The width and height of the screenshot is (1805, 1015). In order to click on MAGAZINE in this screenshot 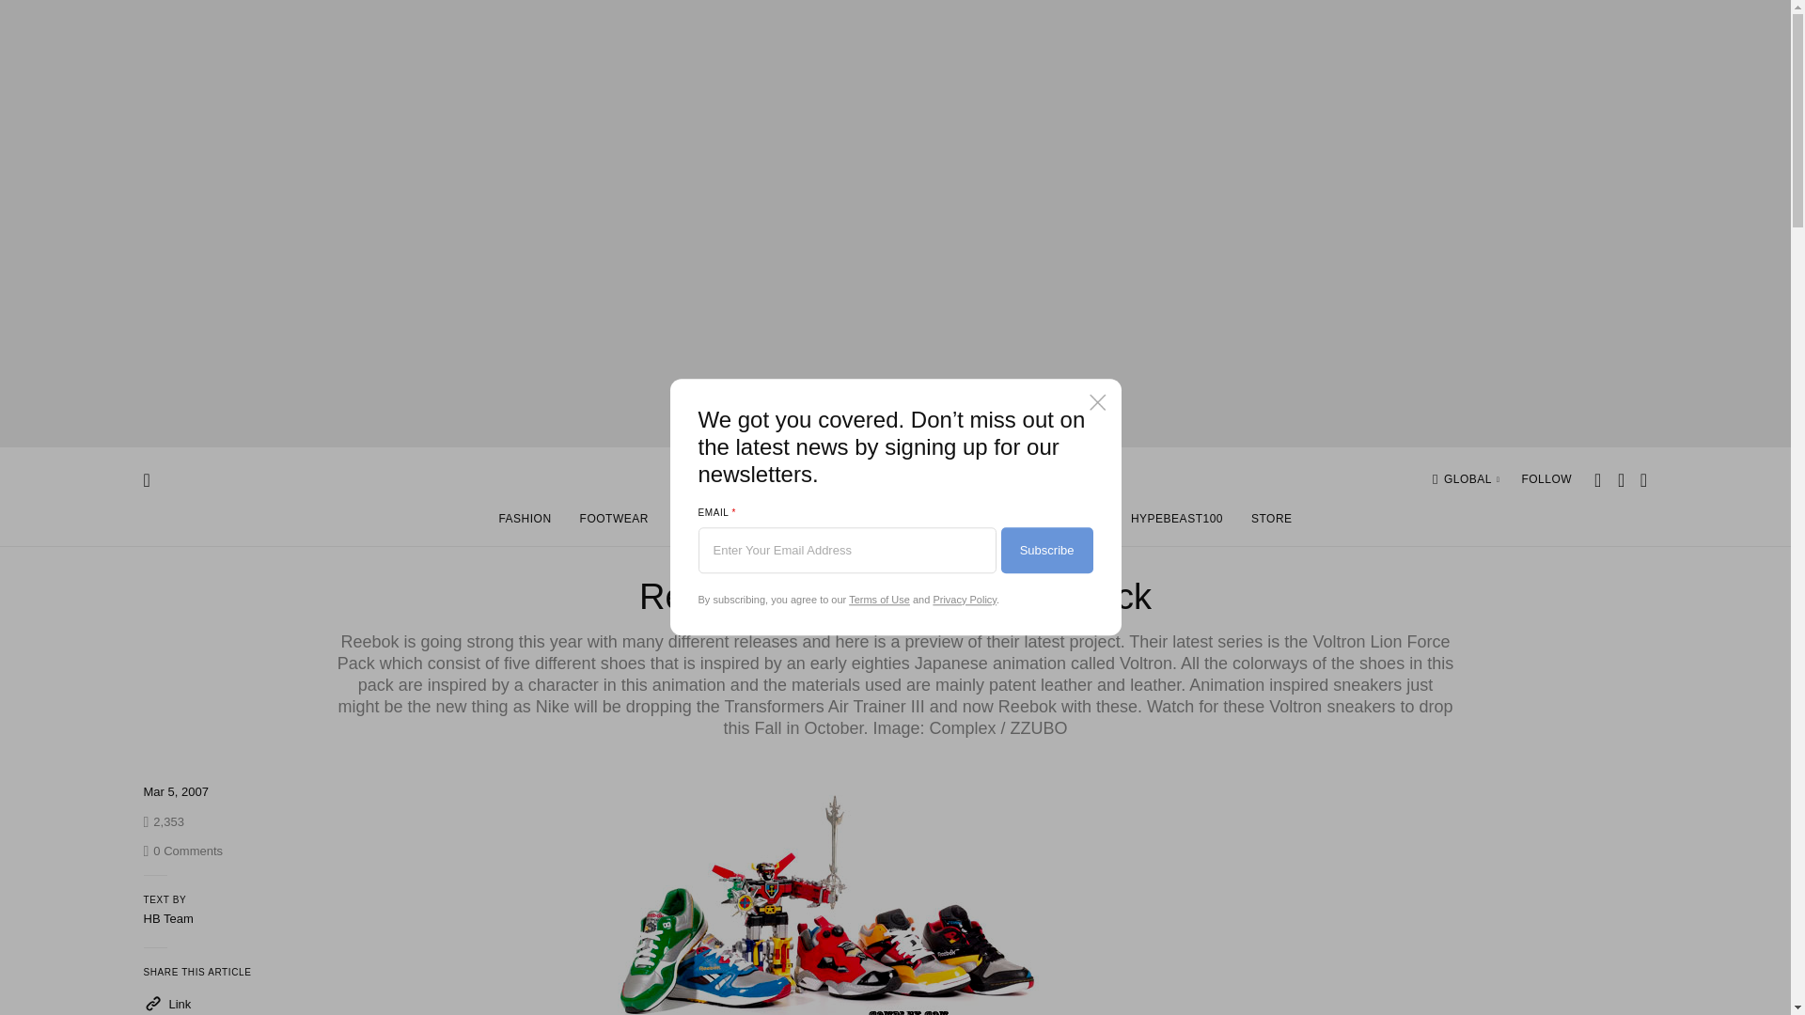, I will do `click(1071, 523)`.